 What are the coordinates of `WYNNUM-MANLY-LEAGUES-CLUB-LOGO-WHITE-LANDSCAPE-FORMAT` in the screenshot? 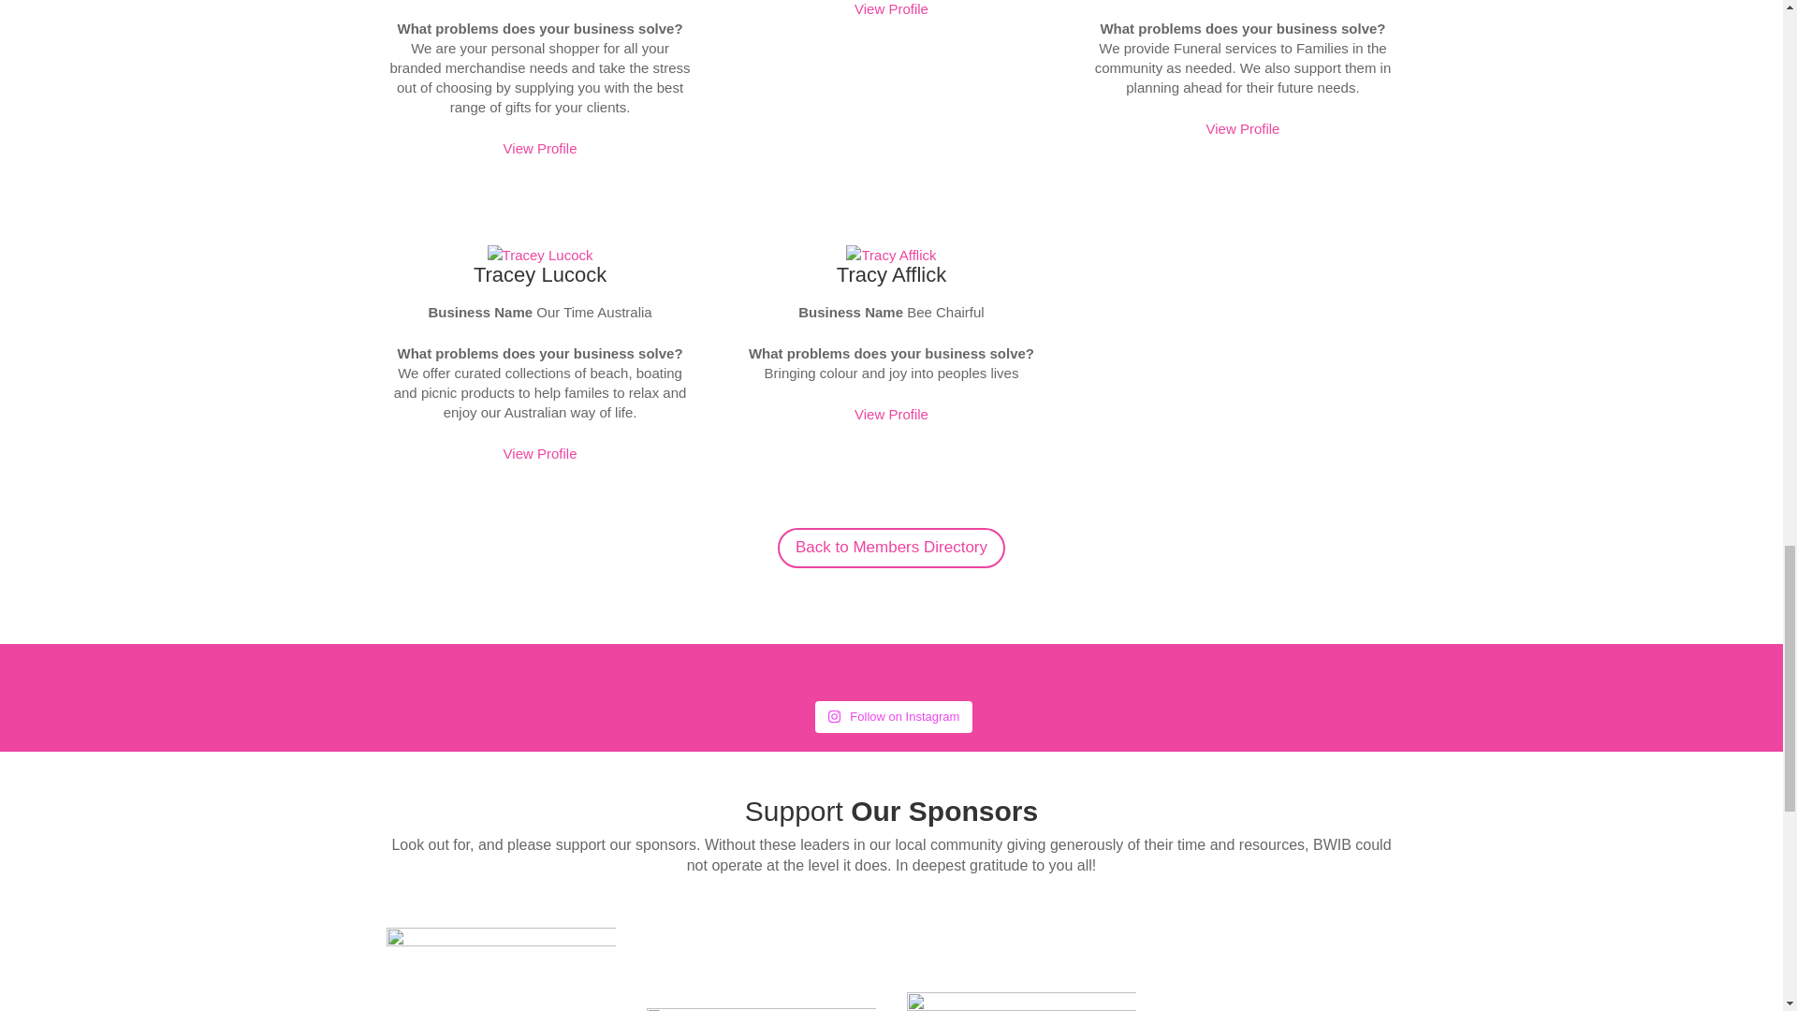 It's located at (762, 1009).